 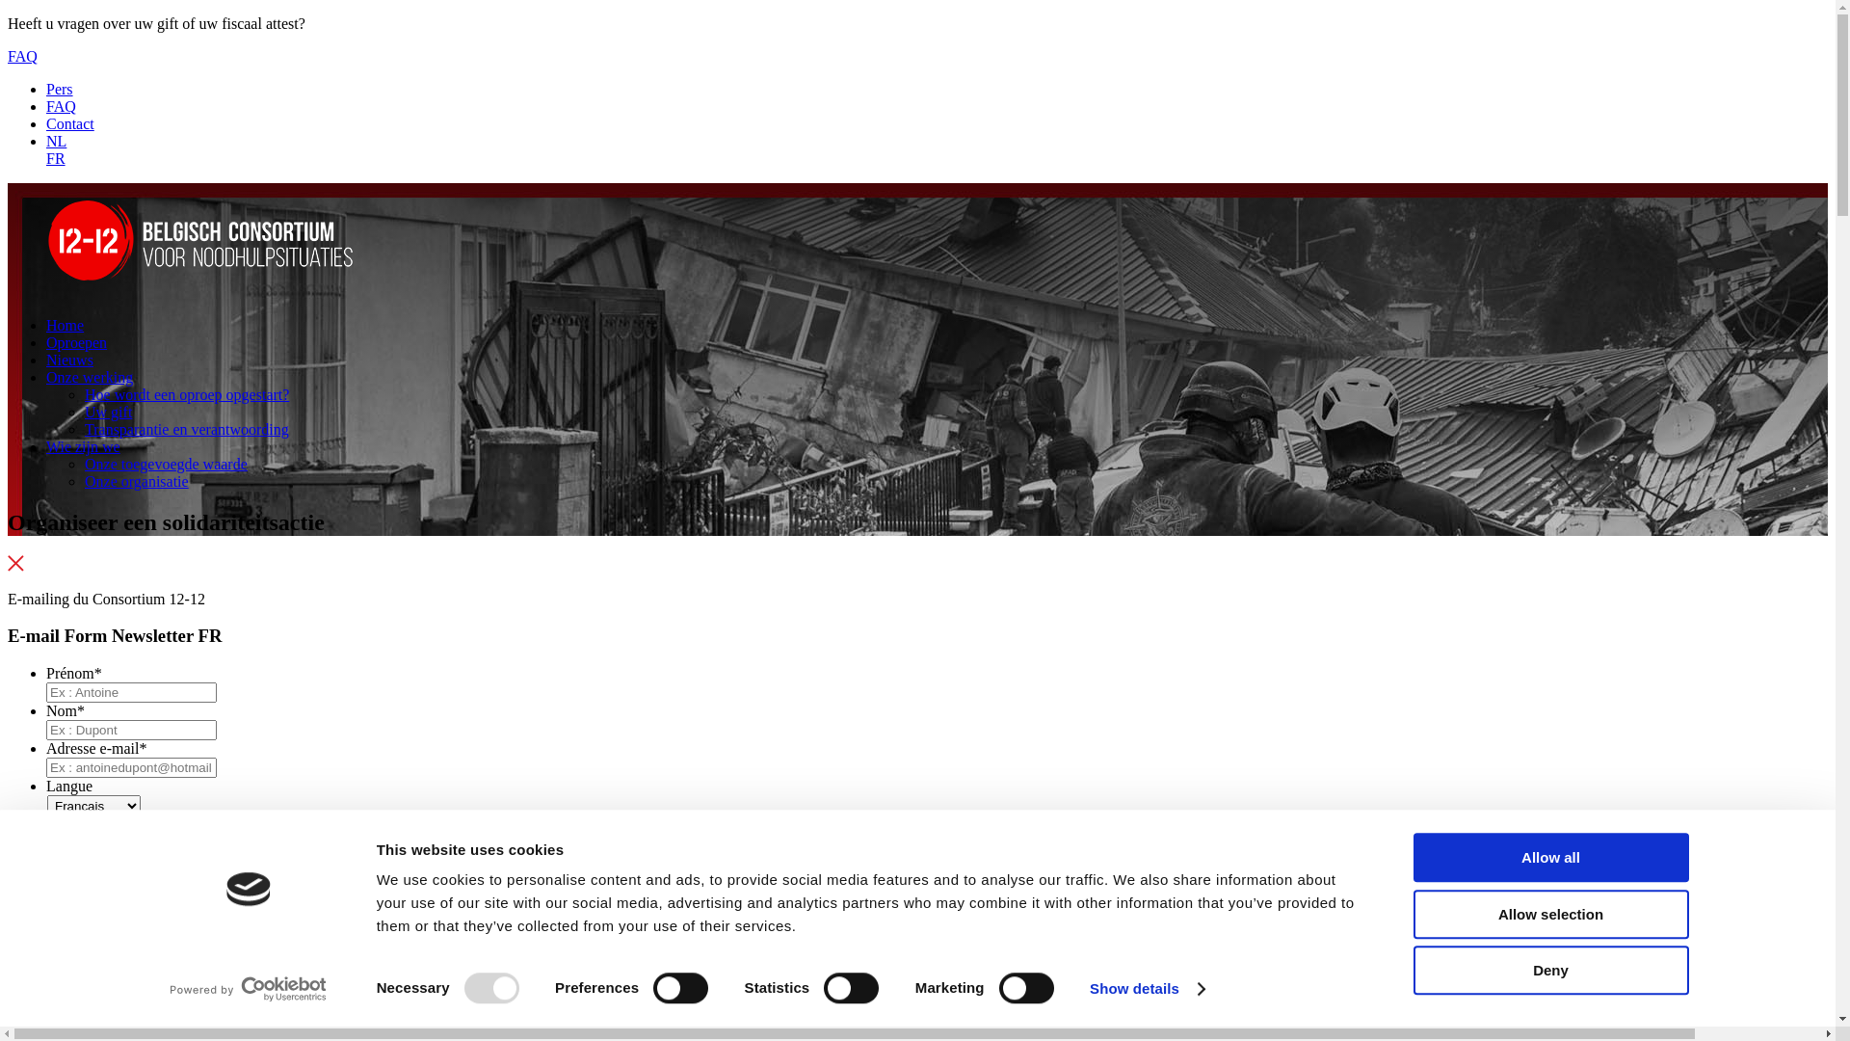 I want to click on Home, so click(x=66, y=326).